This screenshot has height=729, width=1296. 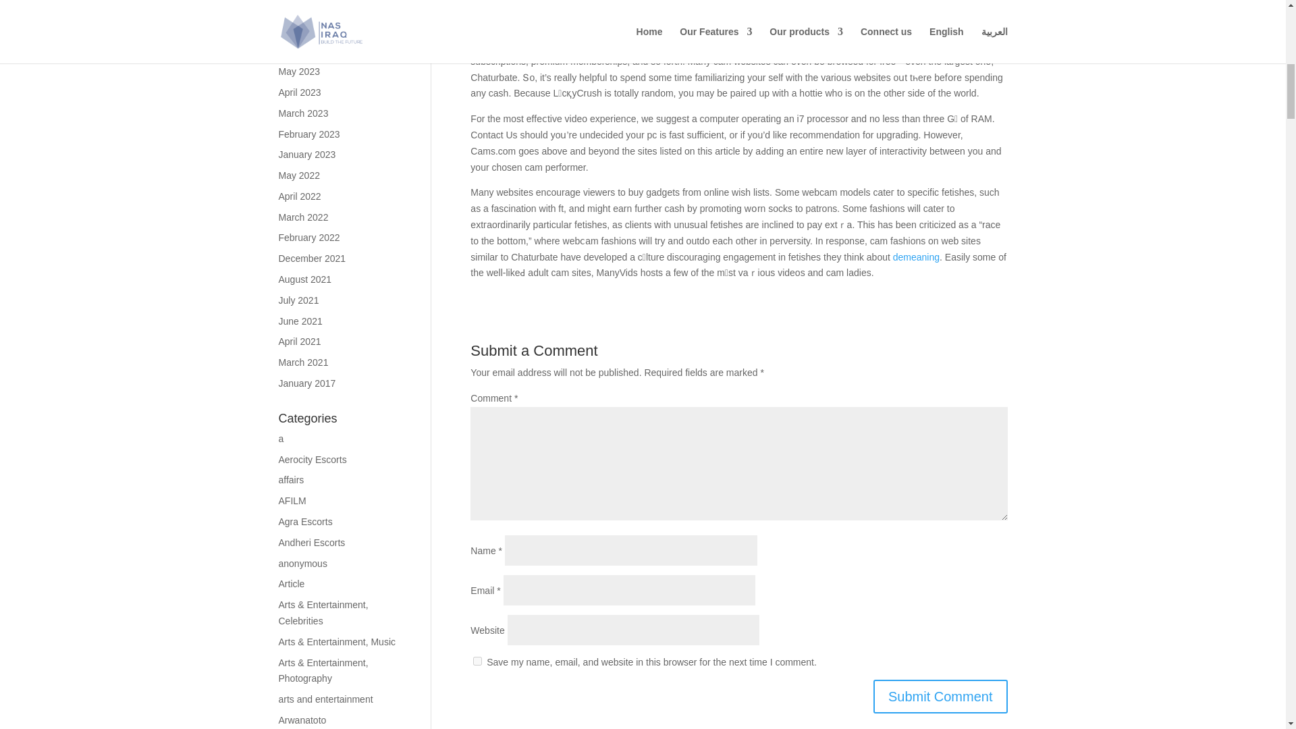 I want to click on yes, so click(x=477, y=661).